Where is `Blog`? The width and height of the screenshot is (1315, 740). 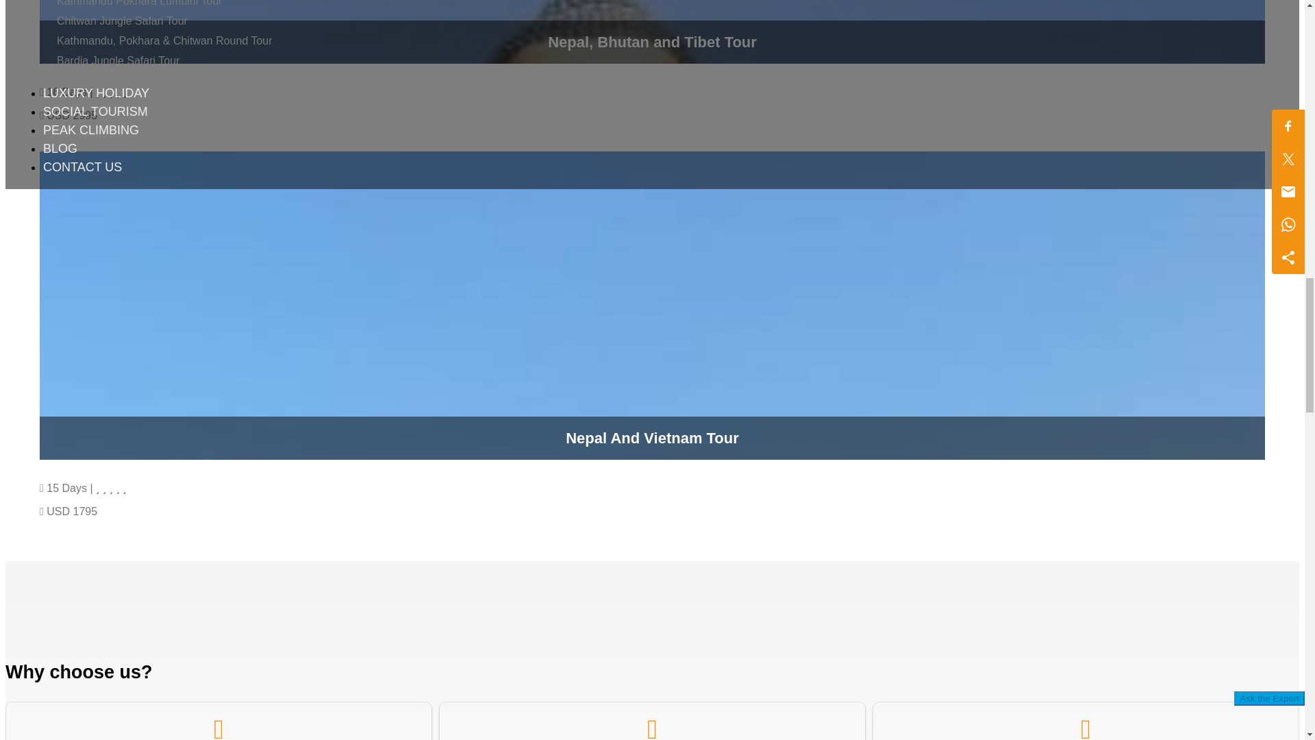
Blog is located at coordinates (60, 148).